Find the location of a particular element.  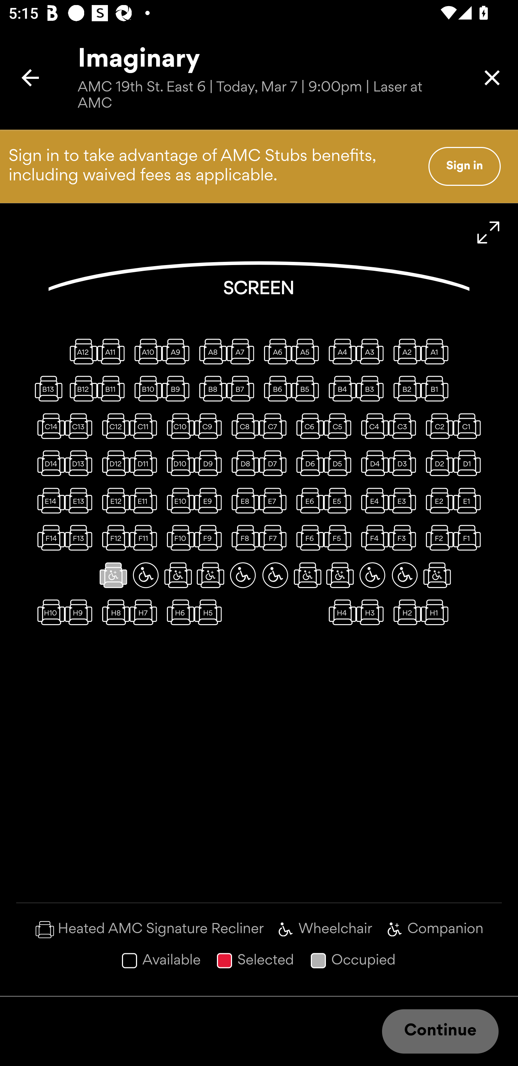

B2, Regular seat, available is located at coordinates (404, 388).